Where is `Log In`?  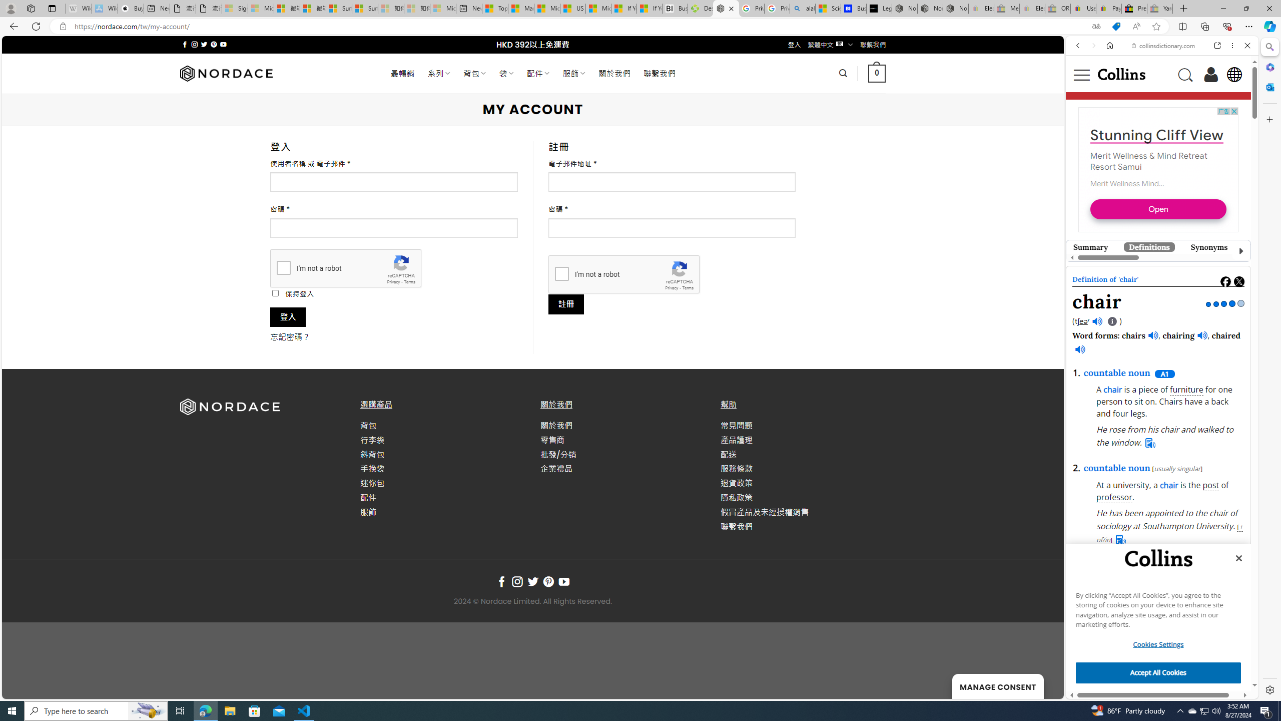
Log In is located at coordinates (1211, 74).